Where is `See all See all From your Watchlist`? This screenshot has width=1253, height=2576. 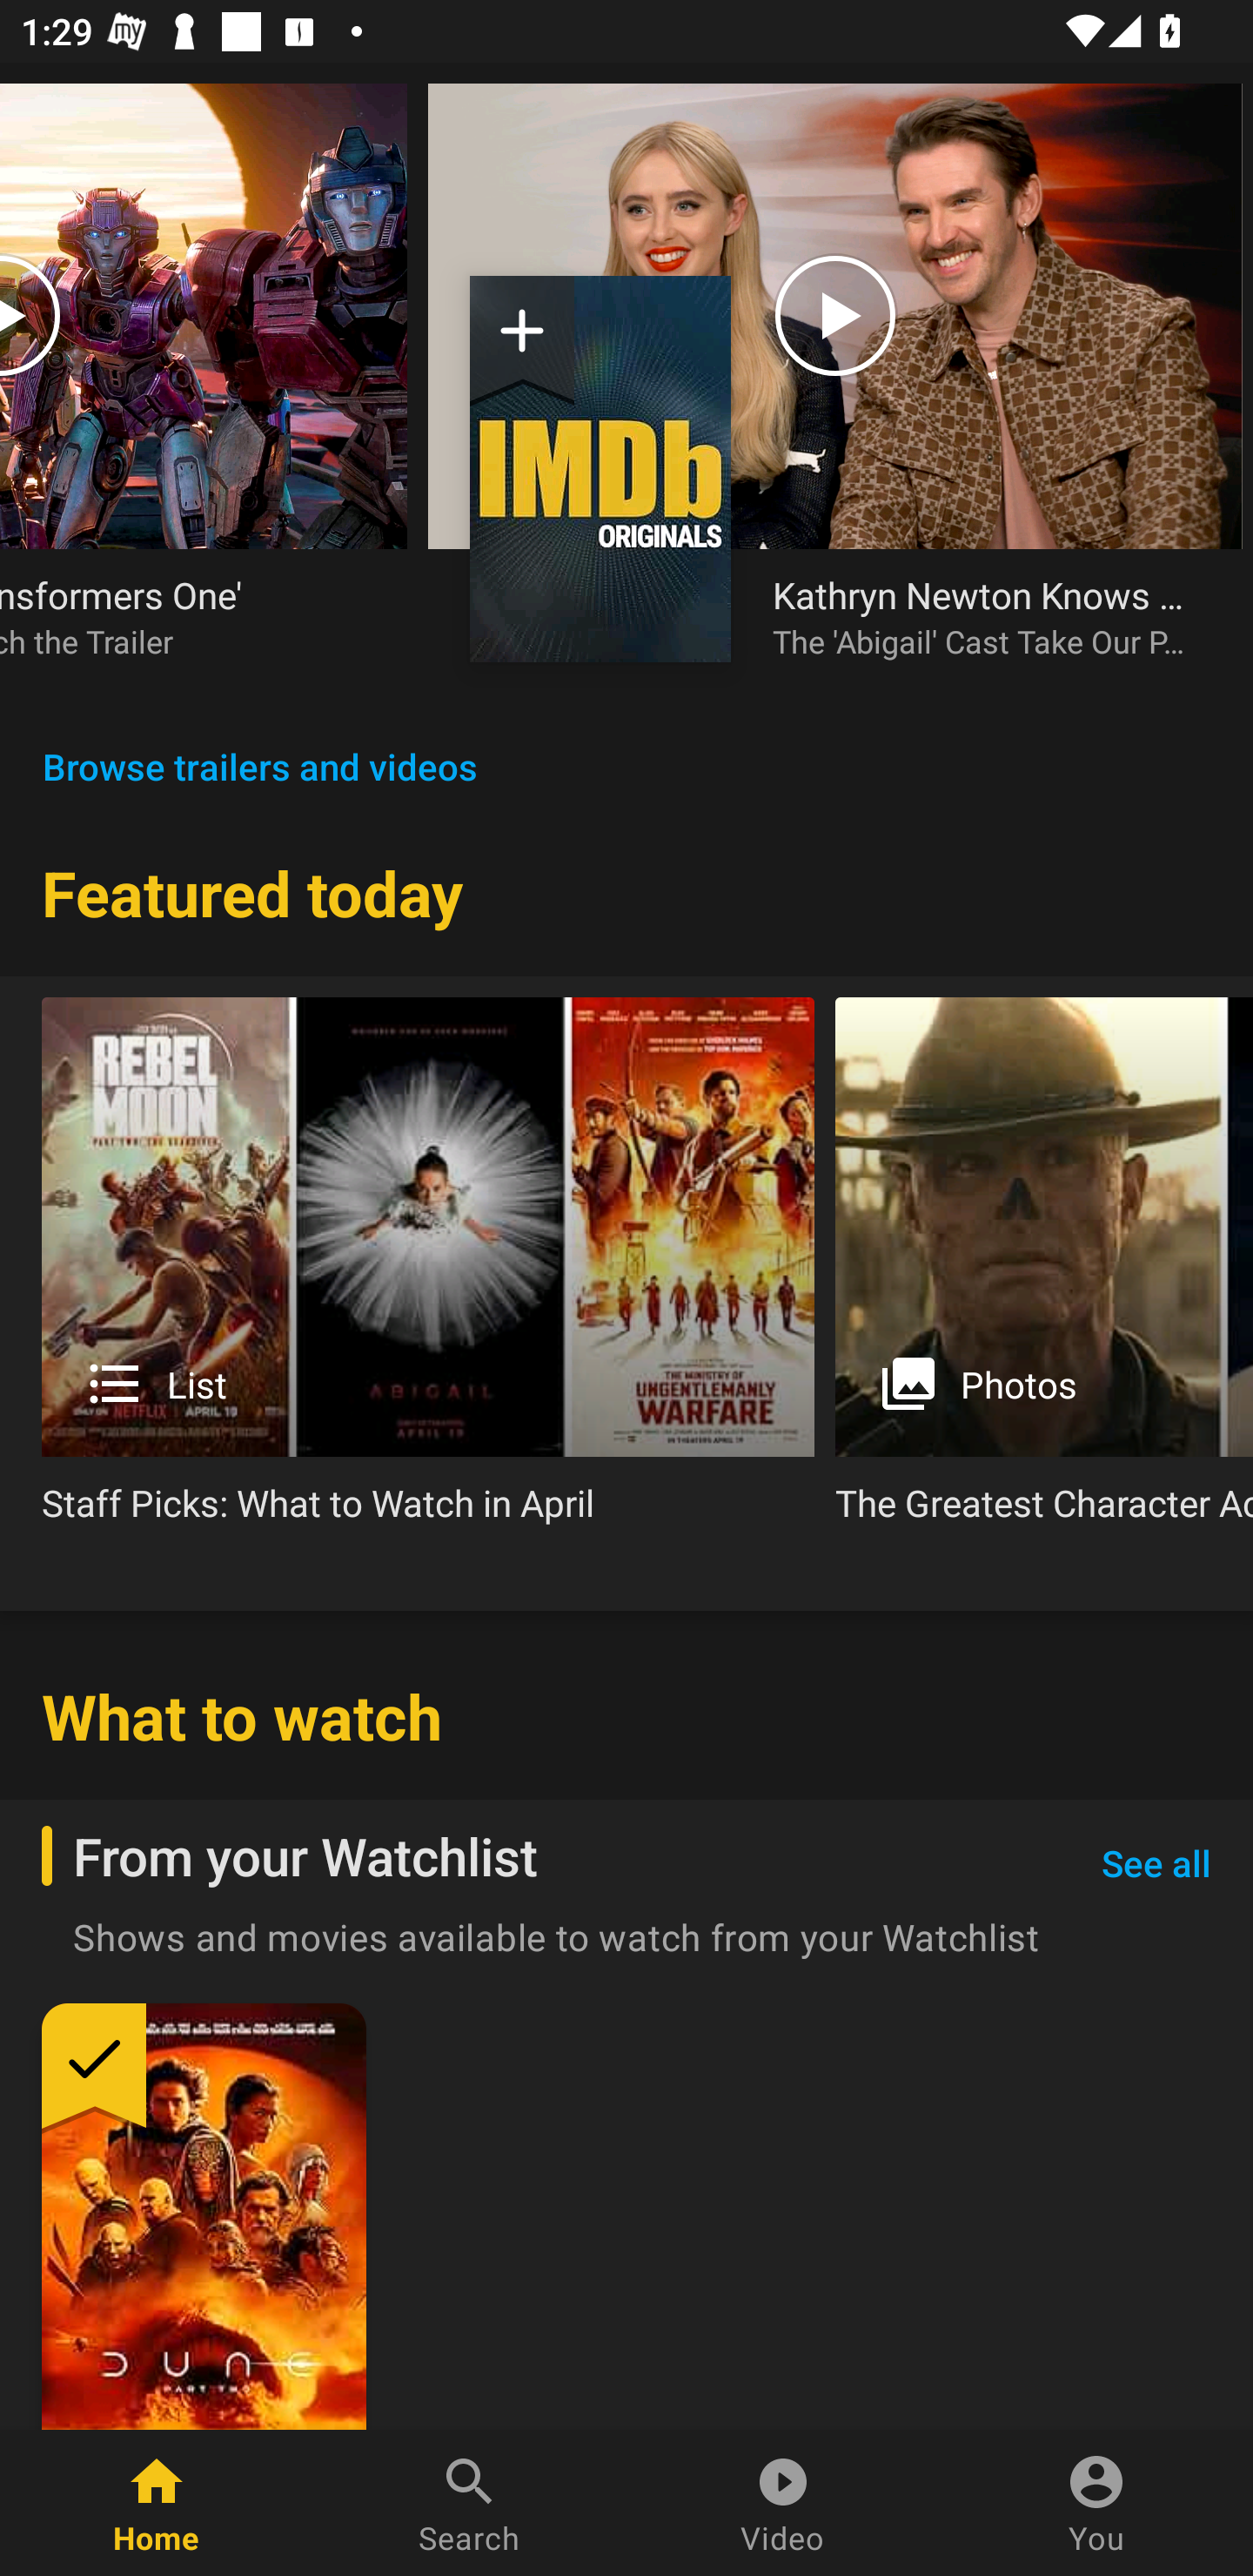 See all See all From your Watchlist is located at coordinates (1156, 1864).